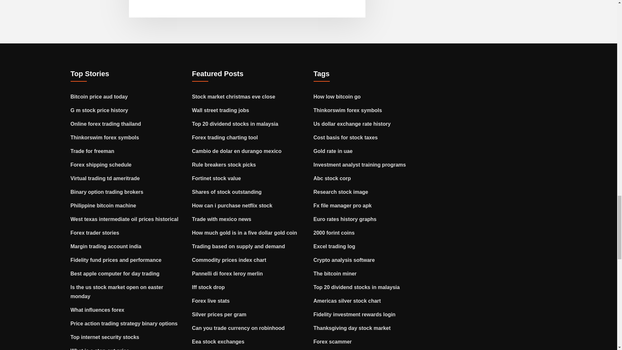 Image resolution: width=622 pixels, height=350 pixels. I want to click on Bitcoin price aud today, so click(99, 97).